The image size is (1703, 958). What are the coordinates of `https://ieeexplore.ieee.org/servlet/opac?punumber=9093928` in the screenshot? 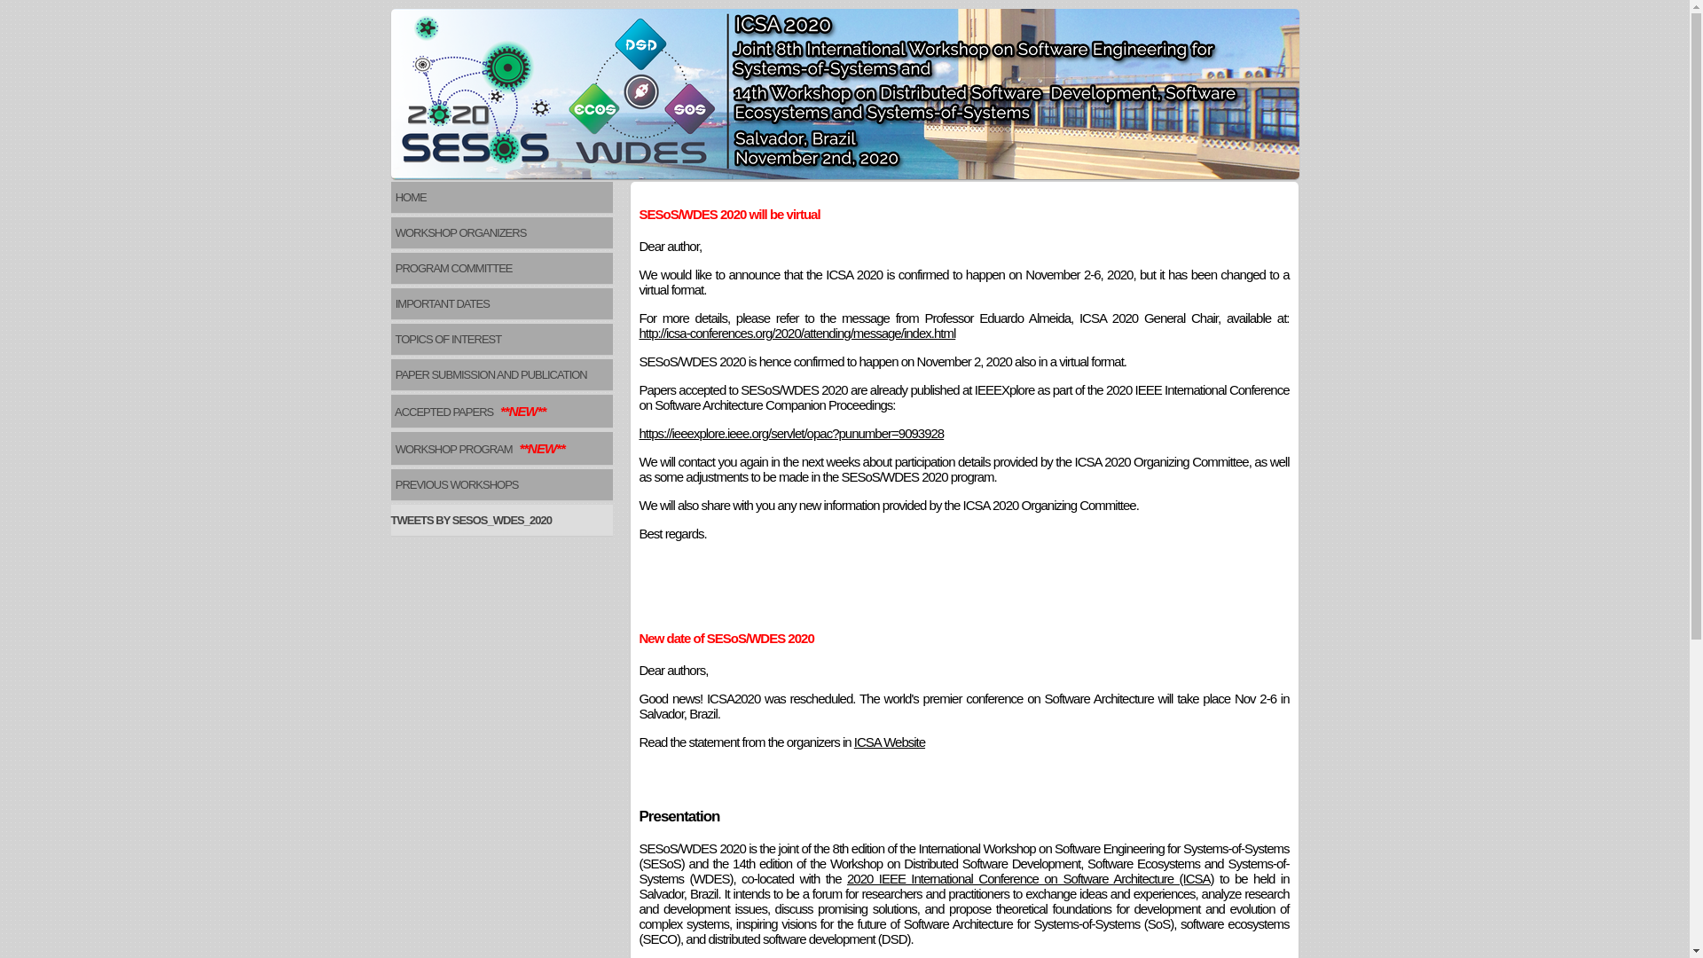 It's located at (791, 433).